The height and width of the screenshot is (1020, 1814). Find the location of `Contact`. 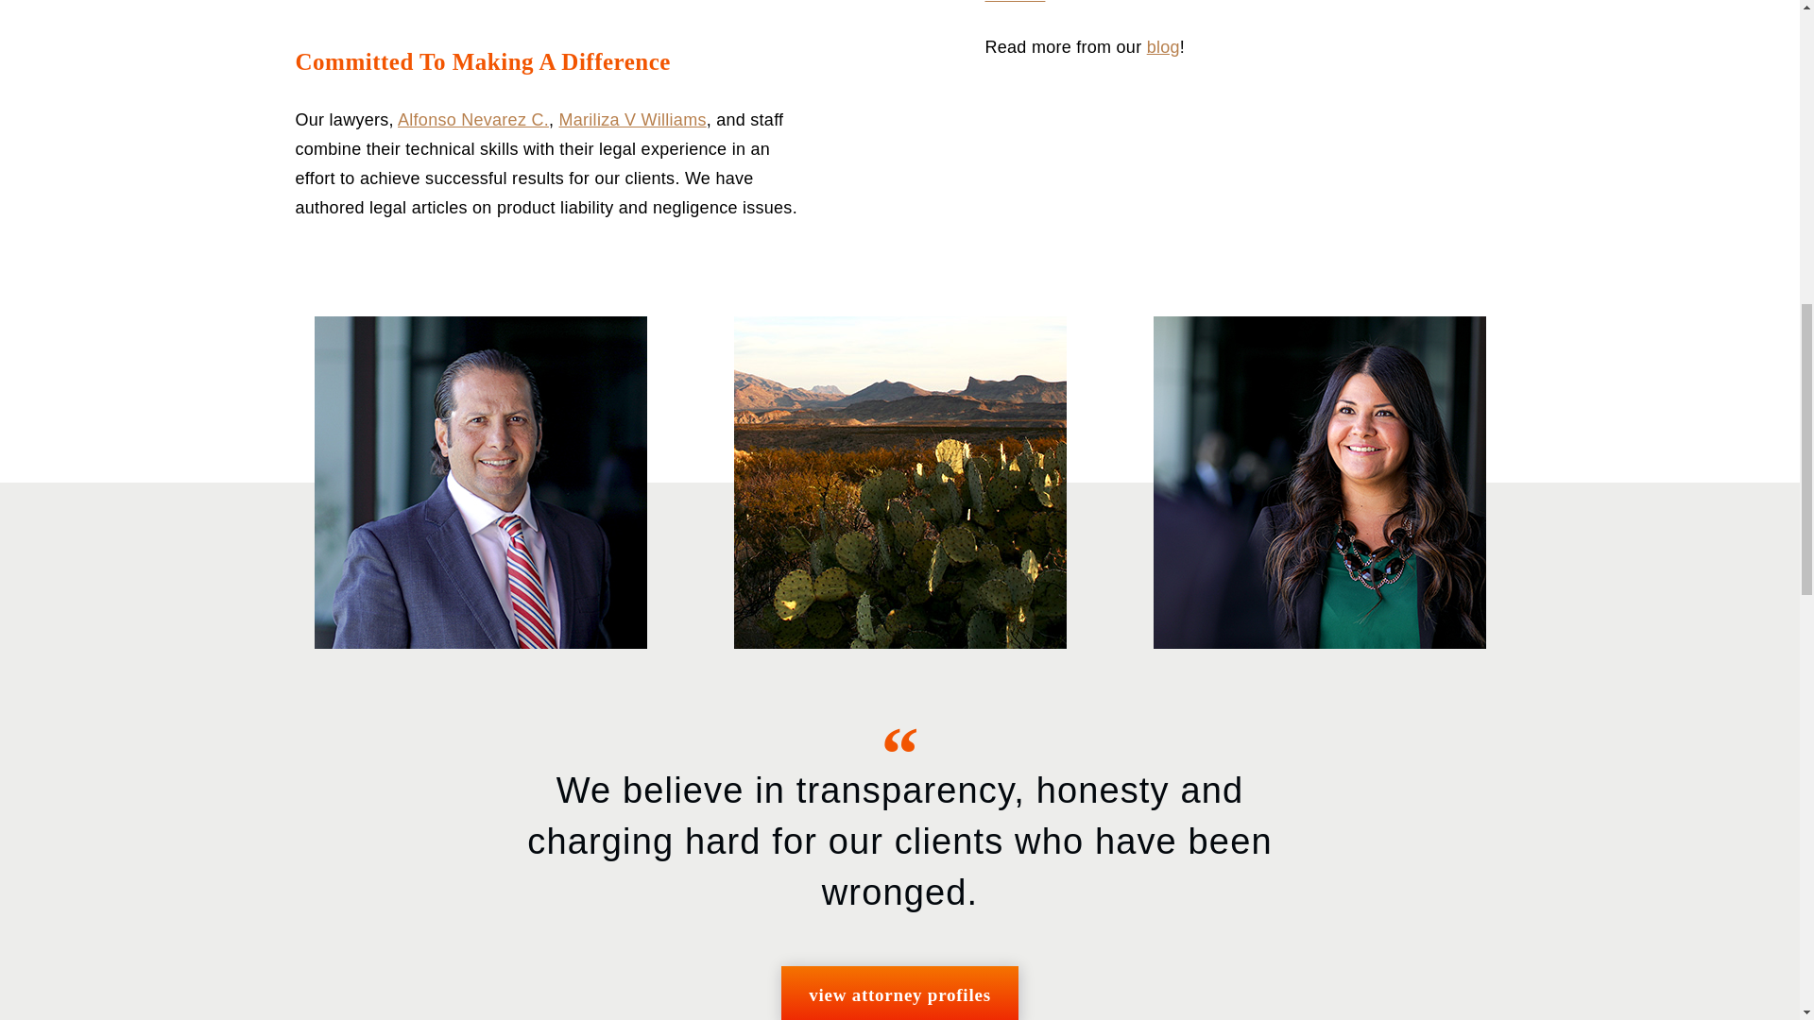

Contact is located at coordinates (1015, 2).